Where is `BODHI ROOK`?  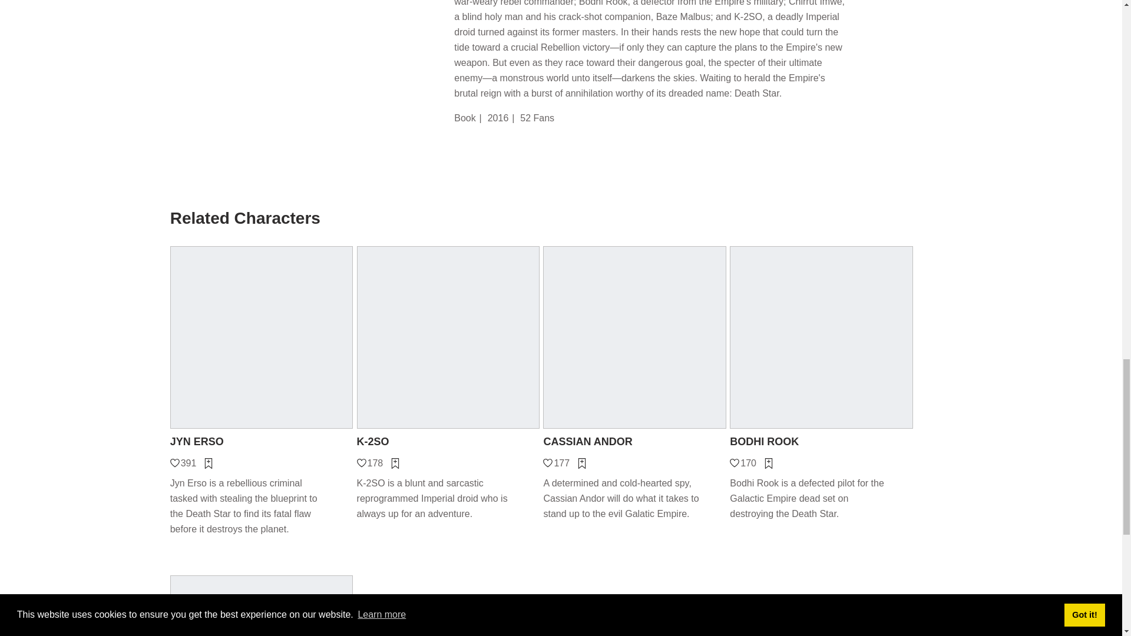
BODHI ROOK is located at coordinates (821, 442).